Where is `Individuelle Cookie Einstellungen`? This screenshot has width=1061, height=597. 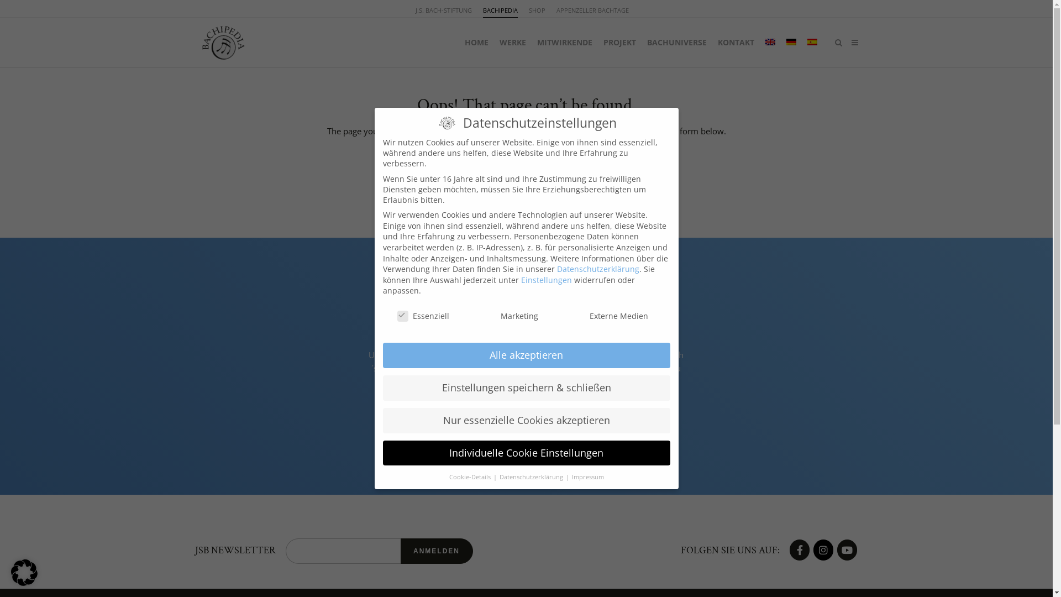 Individuelle Cookie Einstellungen is located at coordinates (526, 453).